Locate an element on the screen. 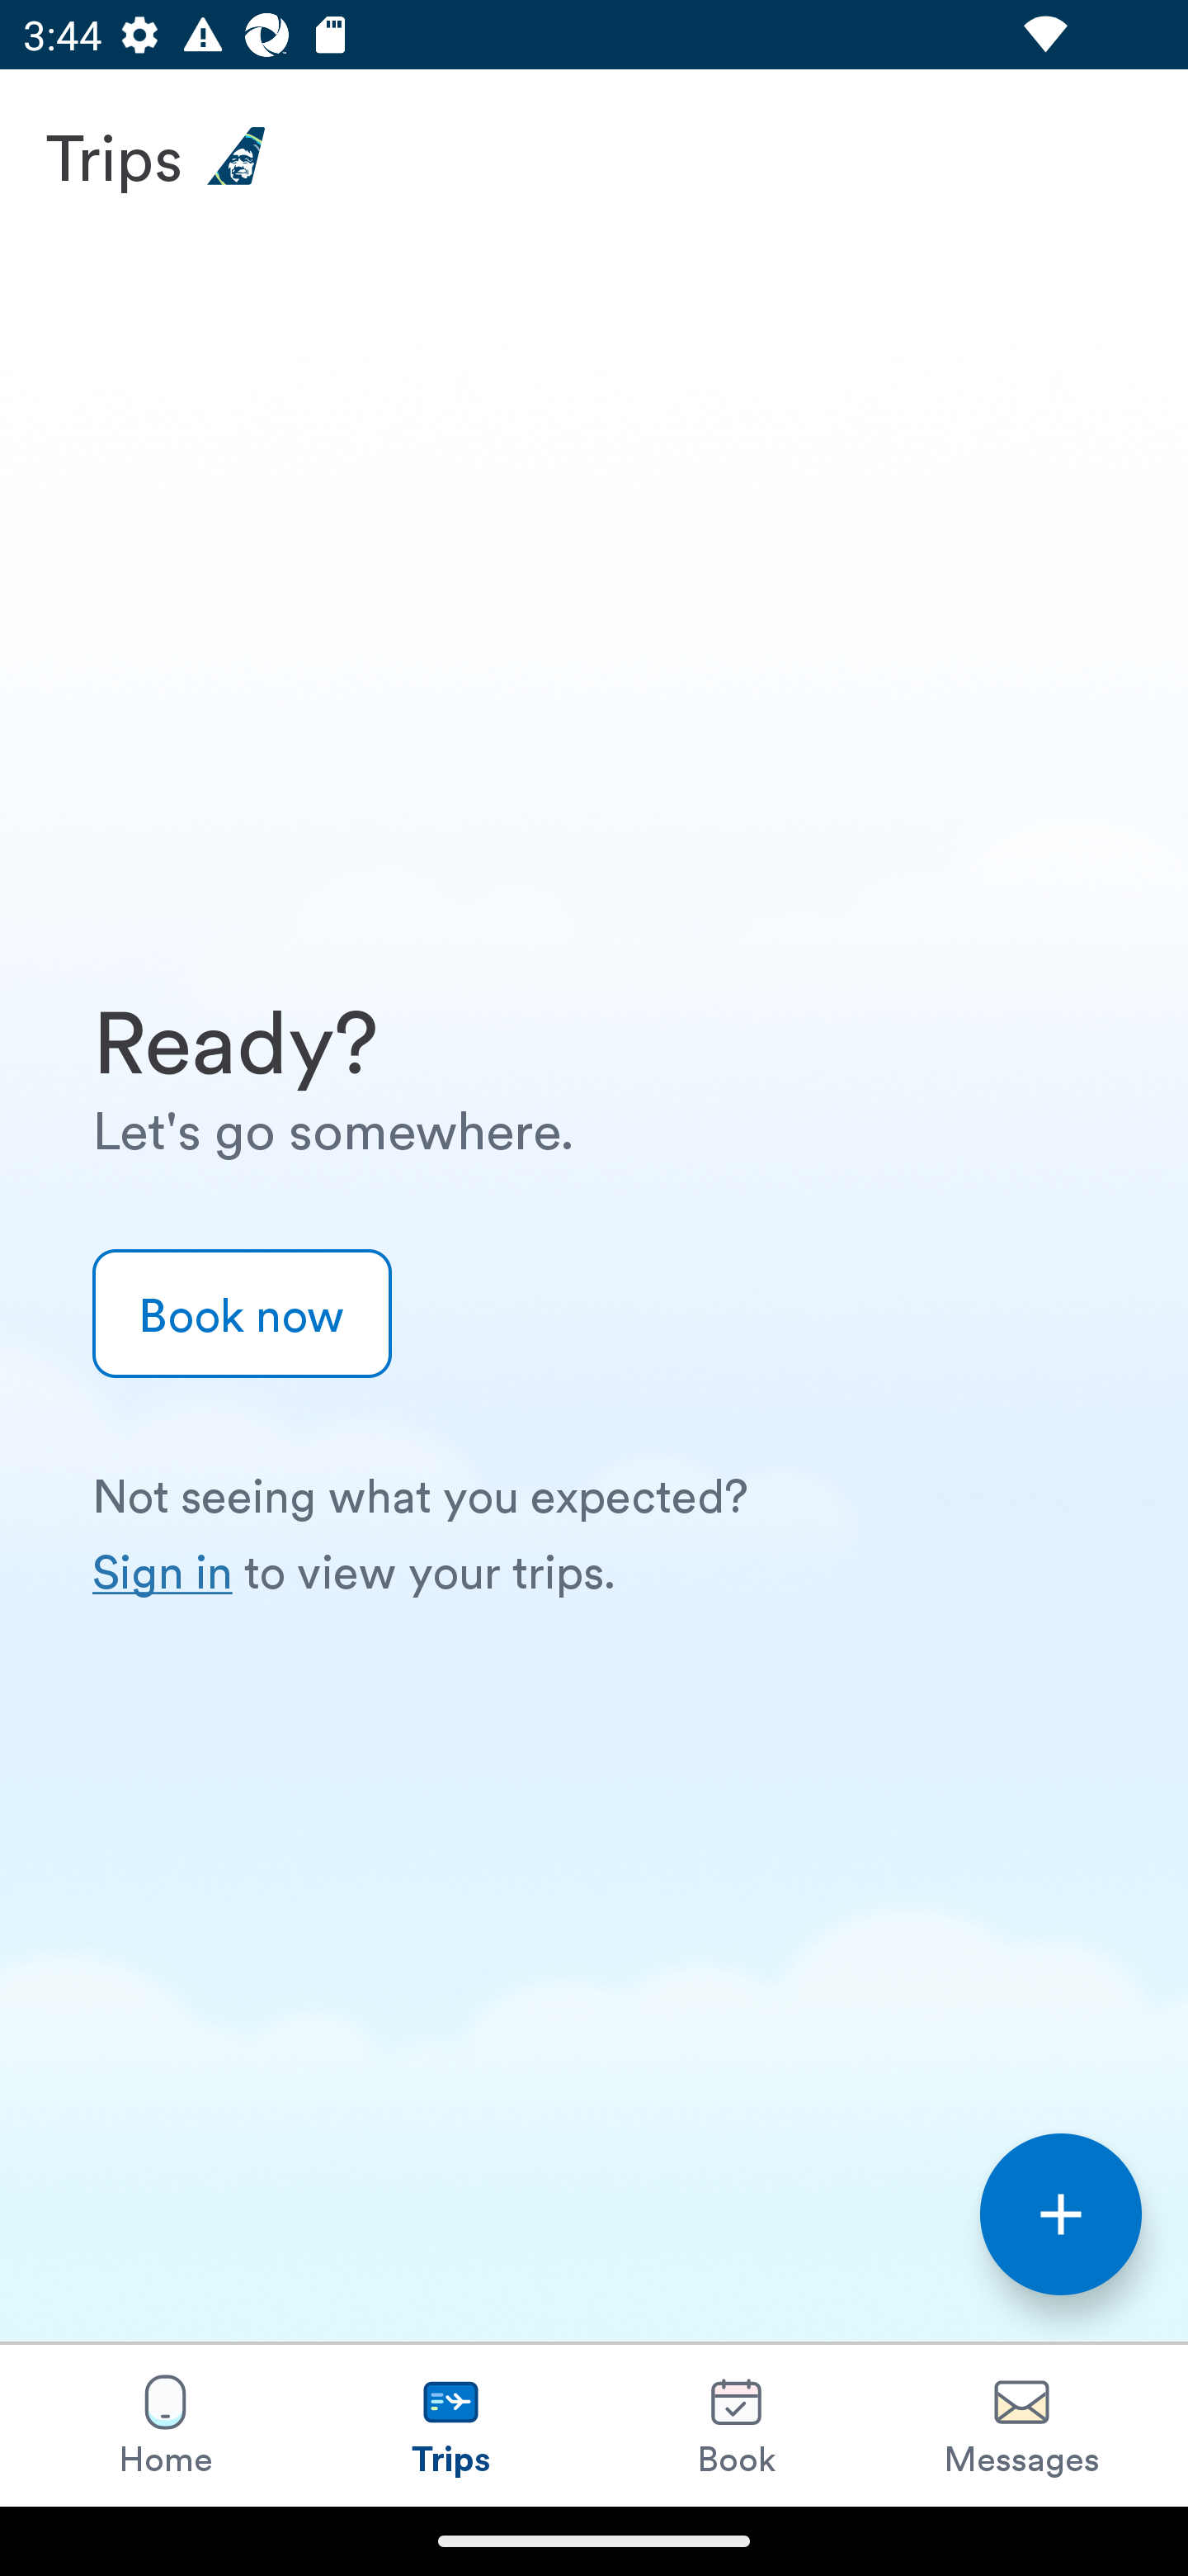 The image size is (1188, 2576). Book now is located at coordinates (243, 1314).